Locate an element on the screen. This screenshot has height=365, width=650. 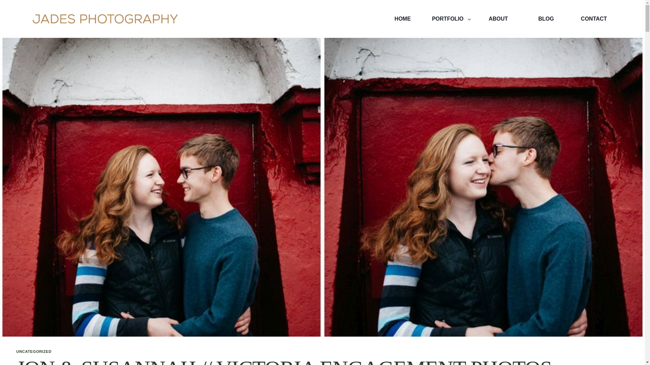
HOME is located at coordinates (403, 19).